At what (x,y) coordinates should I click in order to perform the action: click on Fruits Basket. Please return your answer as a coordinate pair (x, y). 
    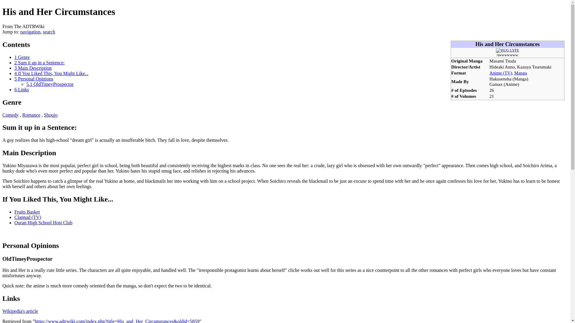
    Looking at the image, I should click on (27, 212).